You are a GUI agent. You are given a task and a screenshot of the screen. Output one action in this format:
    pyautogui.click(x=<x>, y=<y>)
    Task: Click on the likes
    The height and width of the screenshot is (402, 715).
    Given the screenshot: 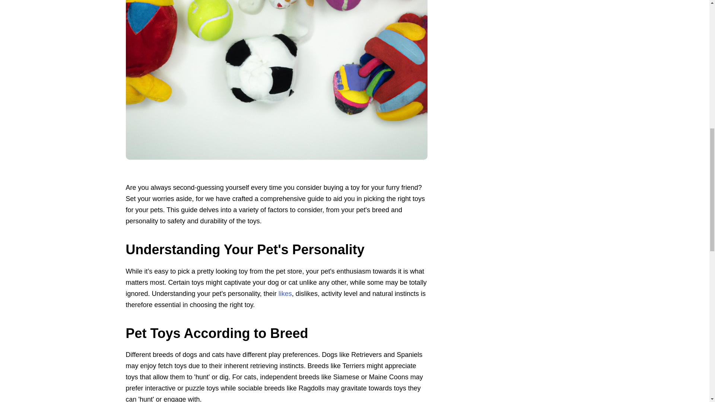 What is the action you would take?
    pyautogui.click(x=285, y=293)
    